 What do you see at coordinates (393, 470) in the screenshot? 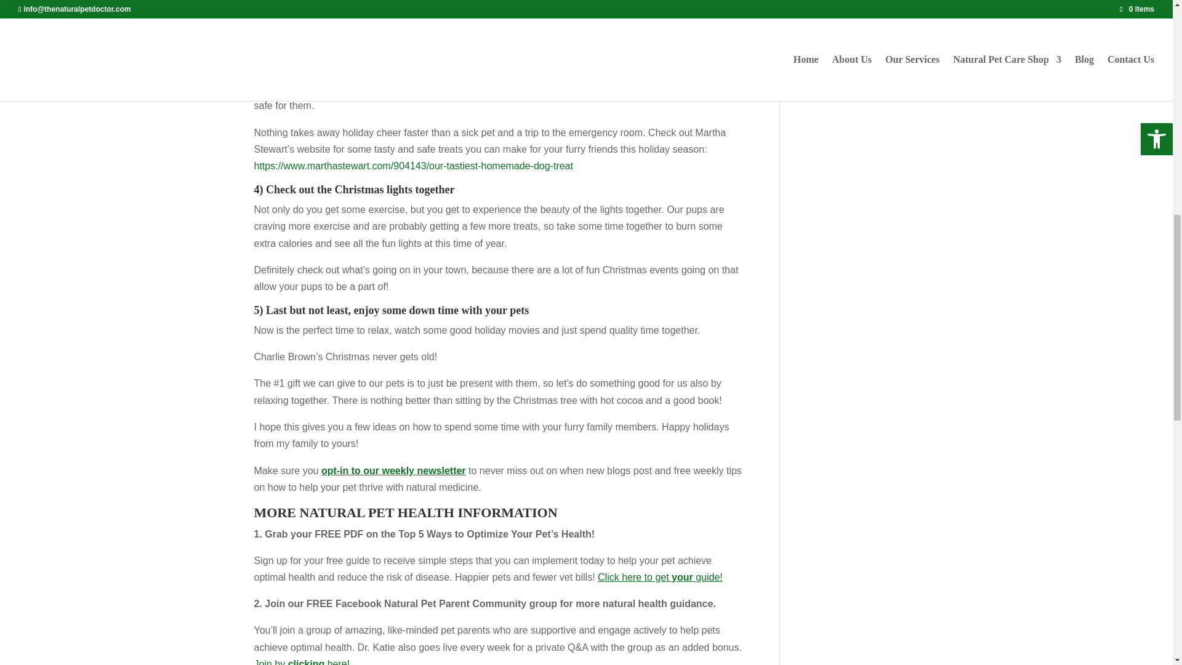
I see `opt-in to our weekly newsletter` at bounding box center [393, 470].